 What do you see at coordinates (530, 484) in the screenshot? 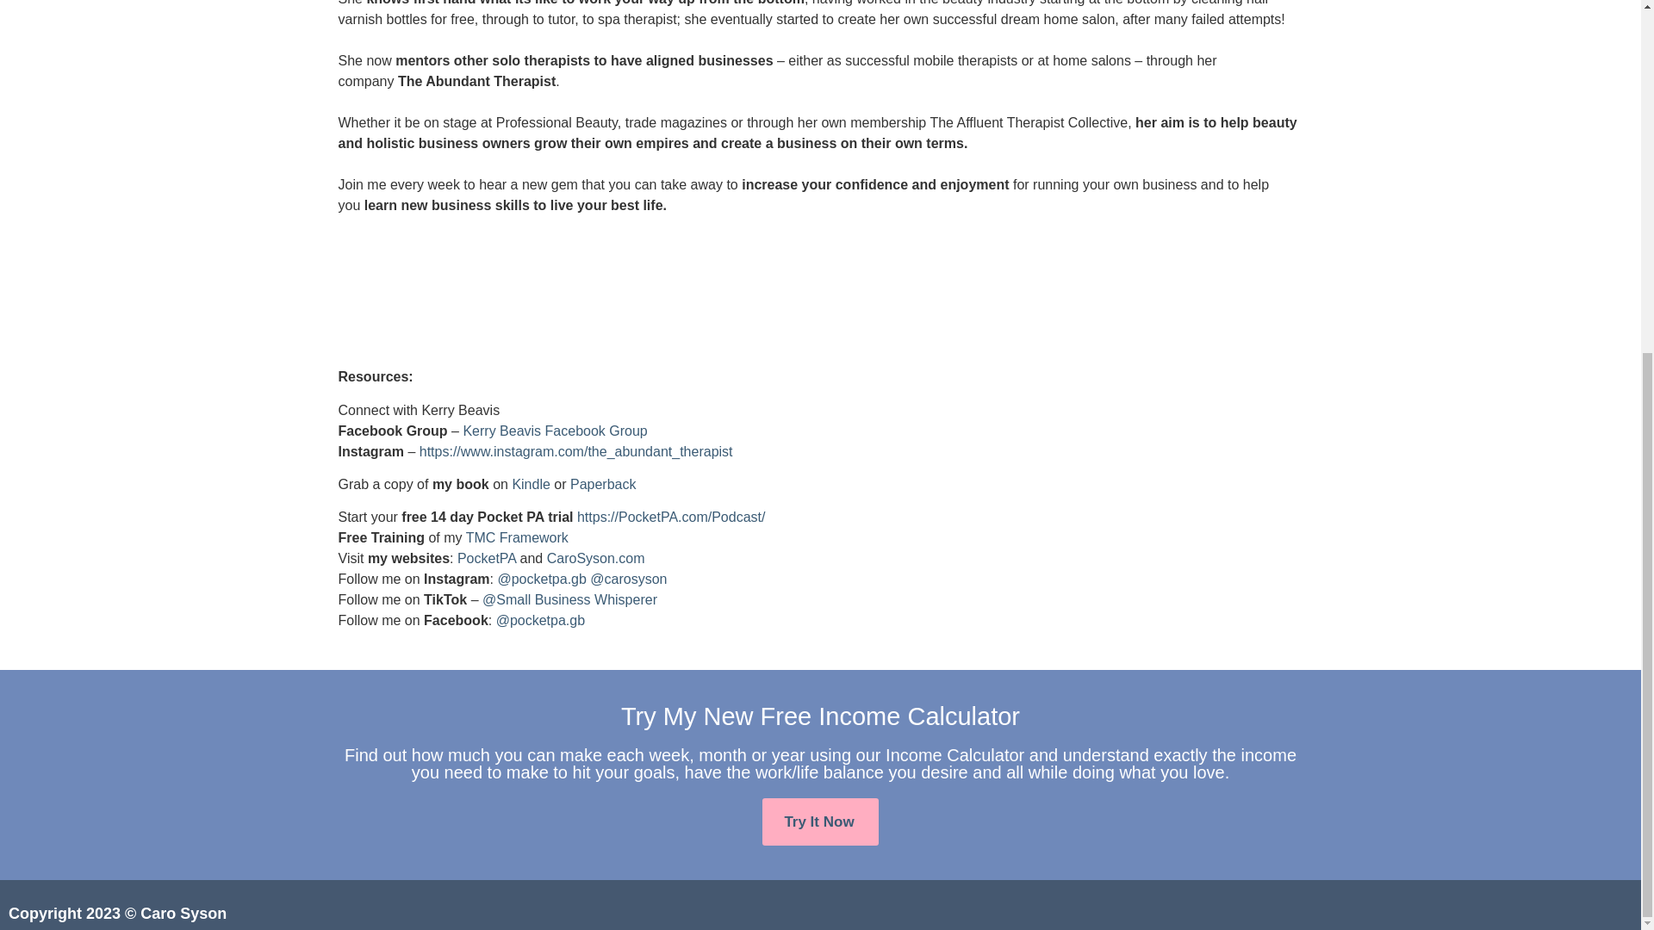
I see `Kindle` at bounding box center [530, 484].